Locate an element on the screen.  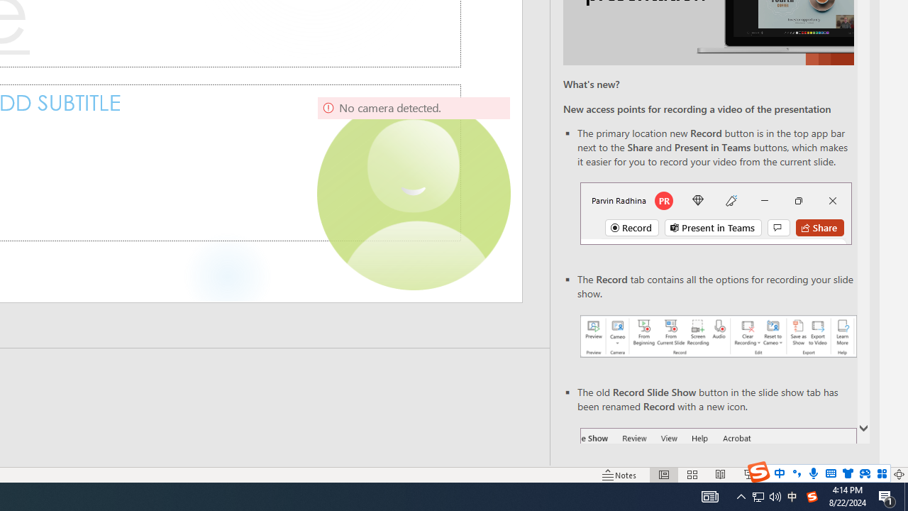
Record your presentations screenshot one is located at coordinates (718, 336).